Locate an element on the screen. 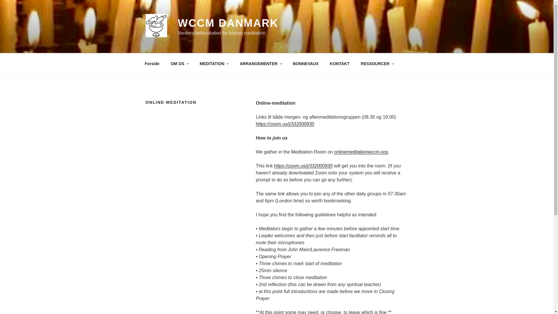 Image resolution: width=558 pixels, height=314 pixels. MEDITATION is located at coordinates (214, 63).